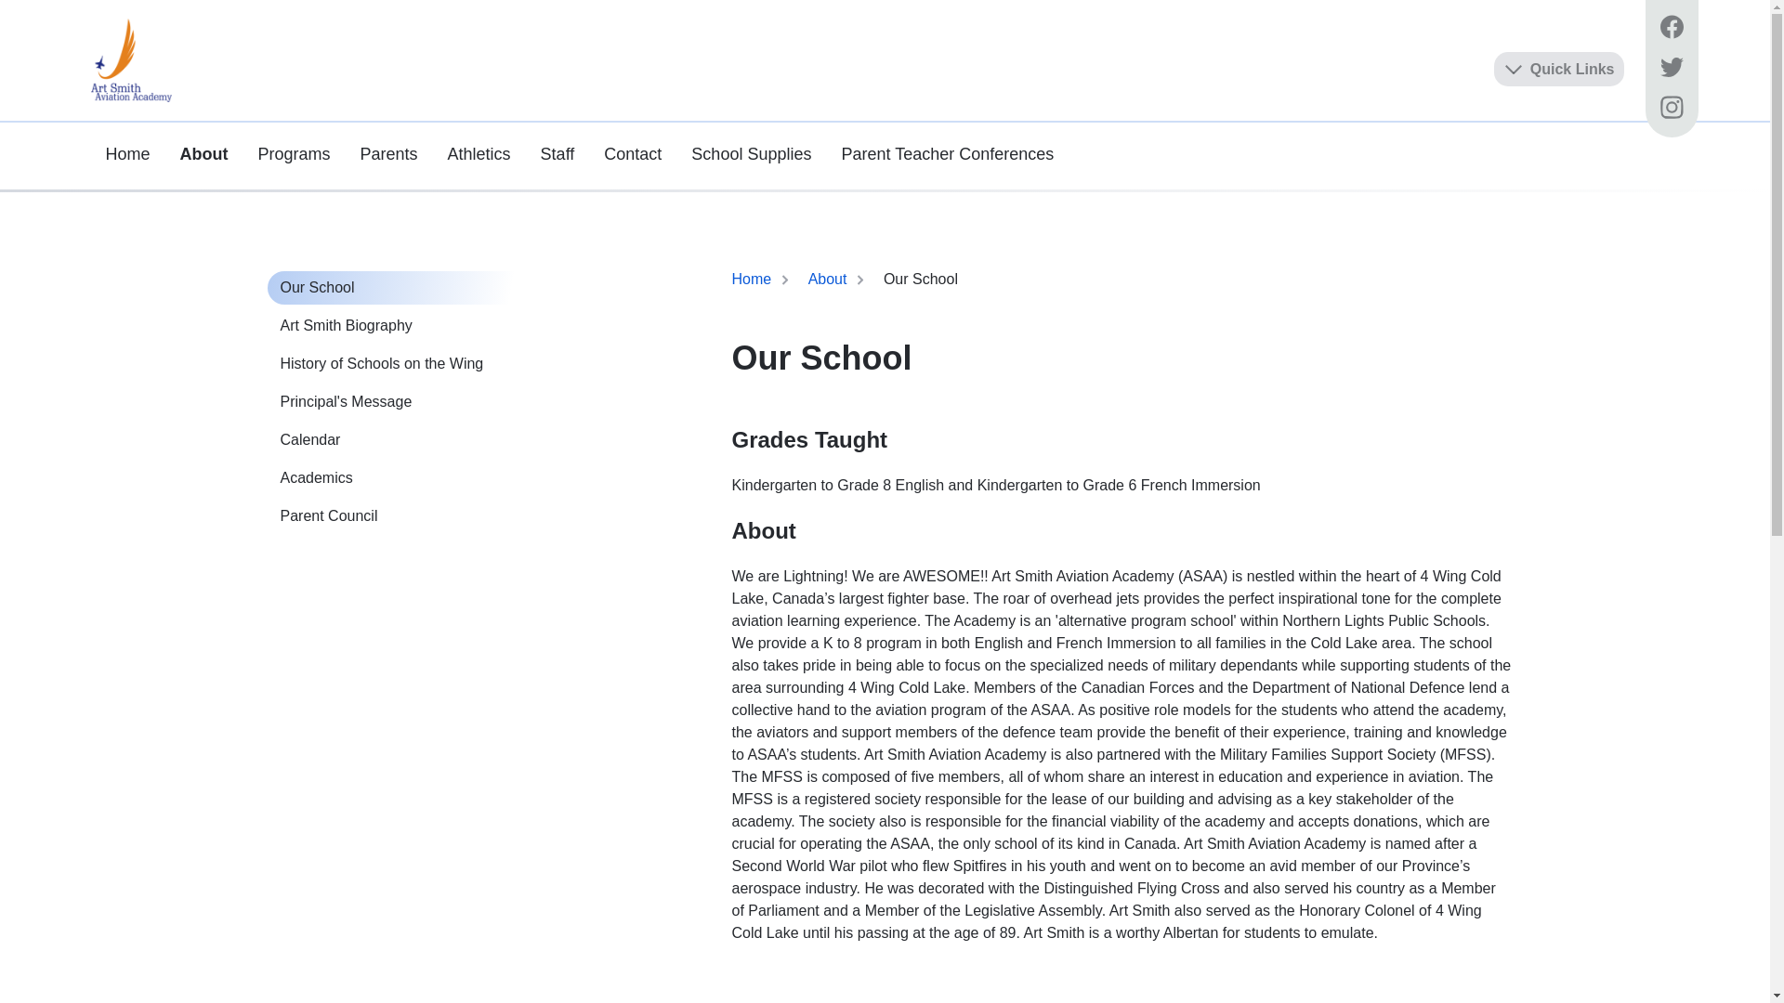  Describe the element at coordinates (479, 154) in the screenshot. I see `Athletics` at that location.